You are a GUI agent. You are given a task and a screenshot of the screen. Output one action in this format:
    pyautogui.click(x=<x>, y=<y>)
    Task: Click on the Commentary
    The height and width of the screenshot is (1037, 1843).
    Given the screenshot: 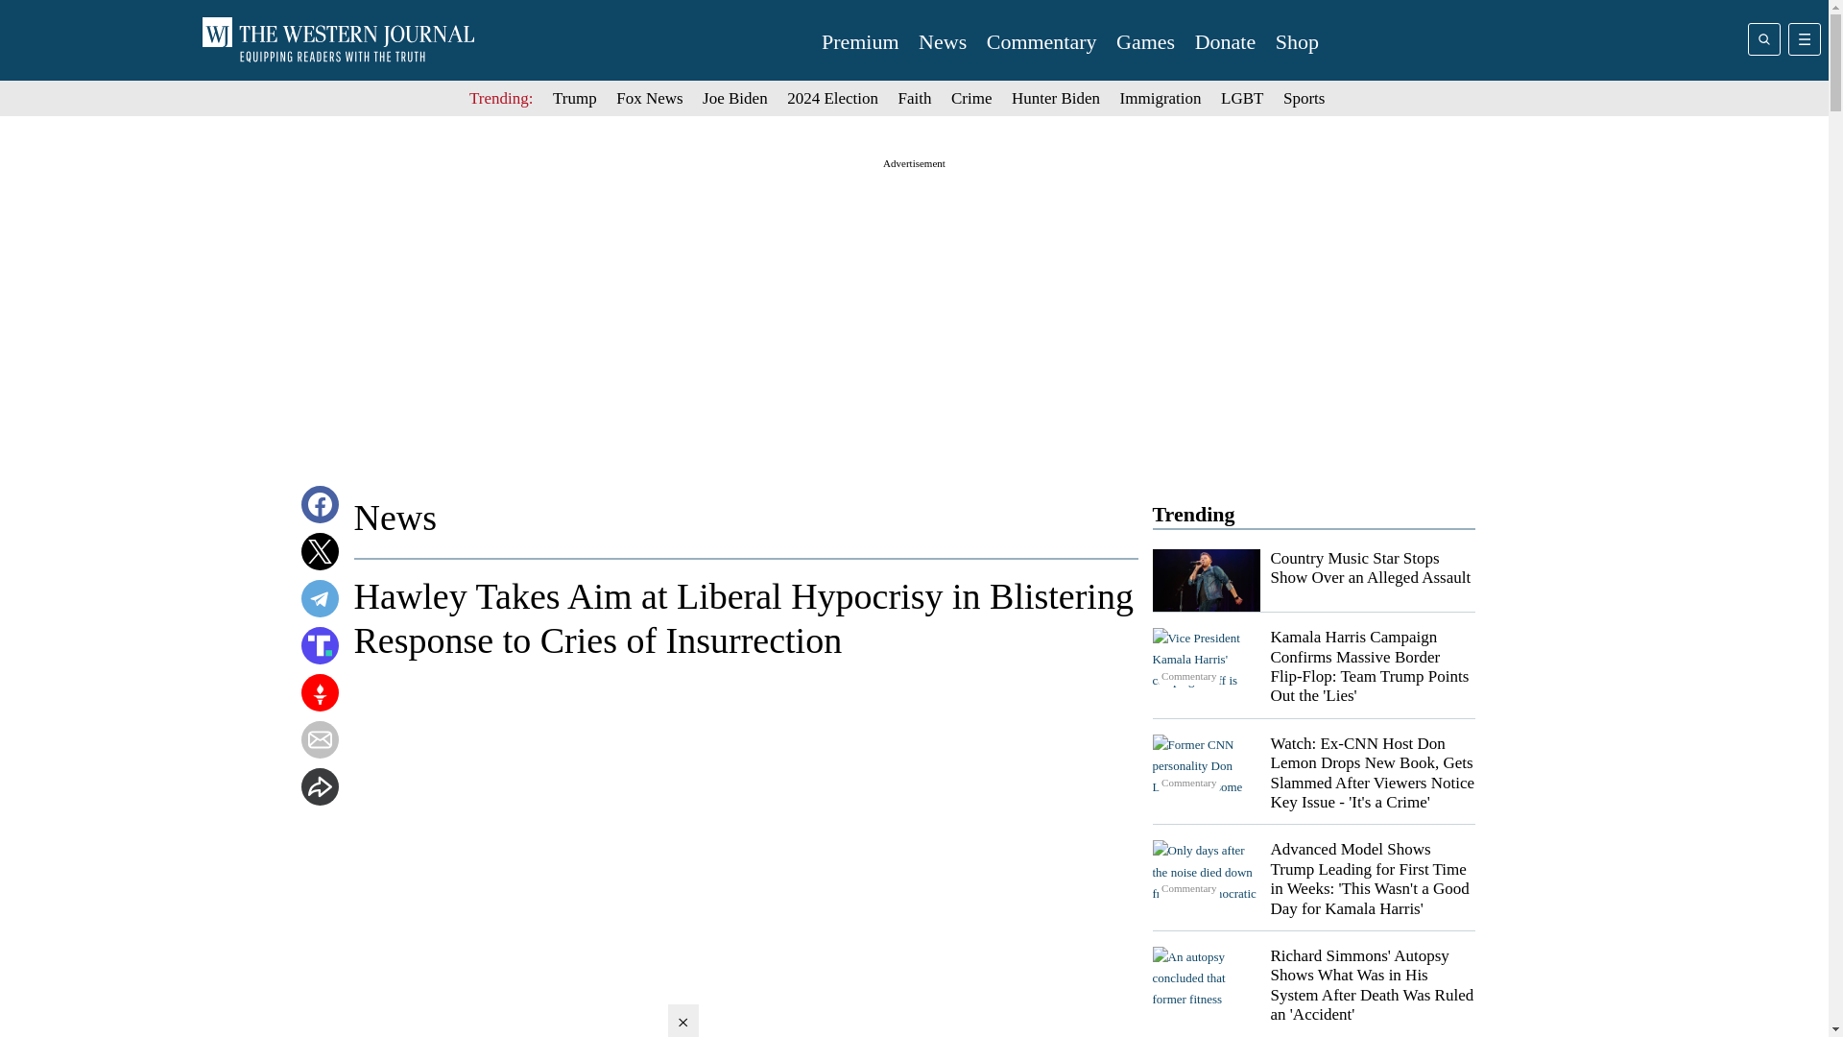 What is the action you would take?
    pyautogui.click(x=1206, y=765)
    